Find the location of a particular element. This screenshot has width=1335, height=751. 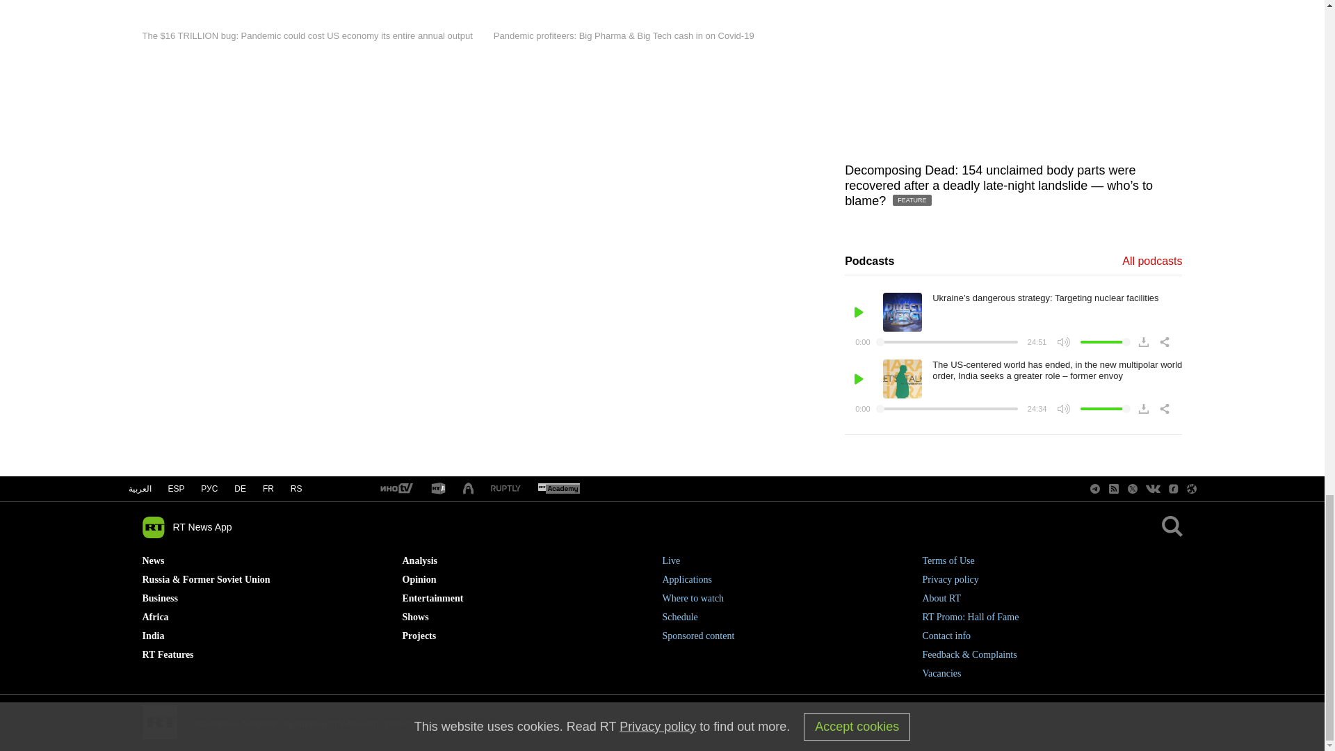

RT  is located at coordinates (396, 489).